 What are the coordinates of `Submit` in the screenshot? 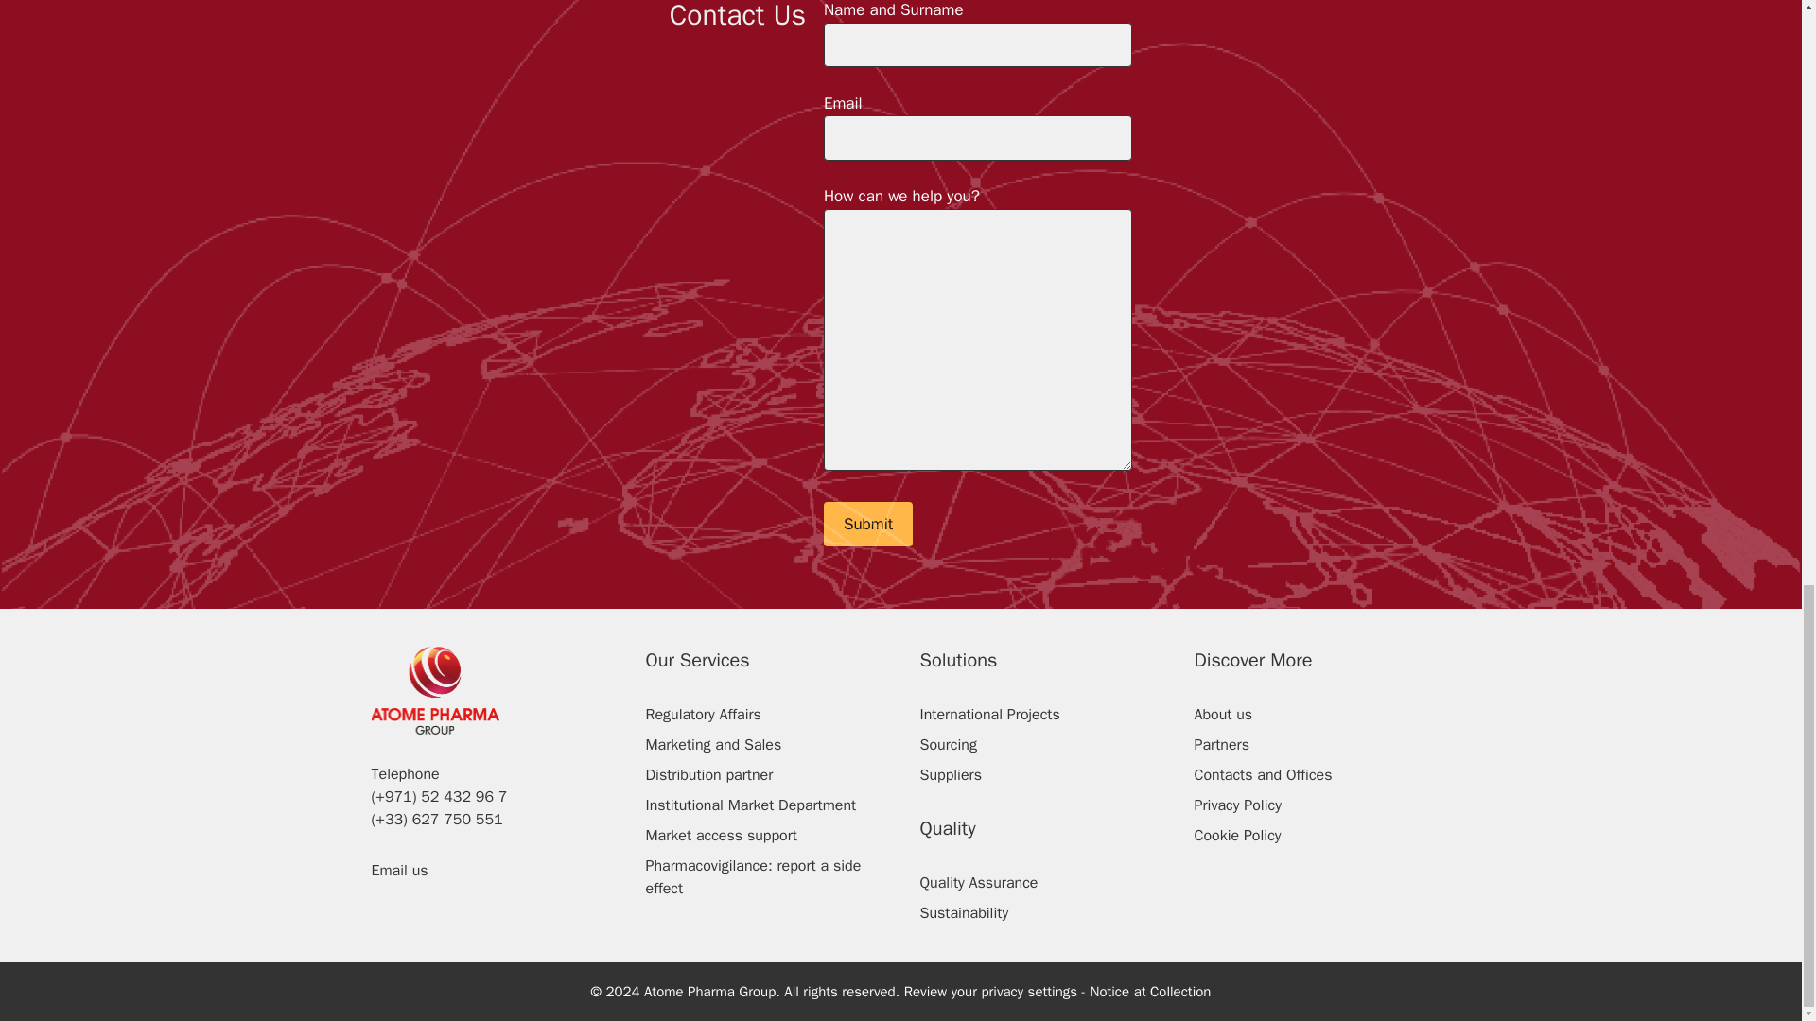 It's located at (868, 524).